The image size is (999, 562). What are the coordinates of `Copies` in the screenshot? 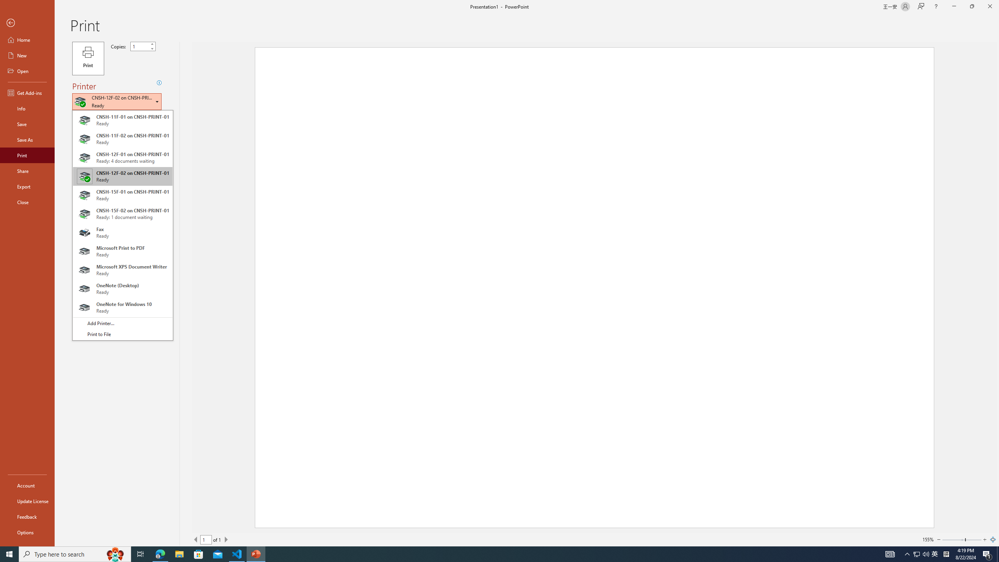 It's located at (140, 46).